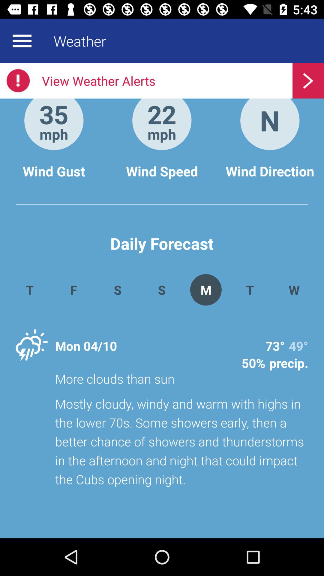 This screenshot has height=576, width=324. What do you see at coordinates (73, 290) in the screenshot?
I see `launch the app next to the s app` at bounding box center [73, 290].